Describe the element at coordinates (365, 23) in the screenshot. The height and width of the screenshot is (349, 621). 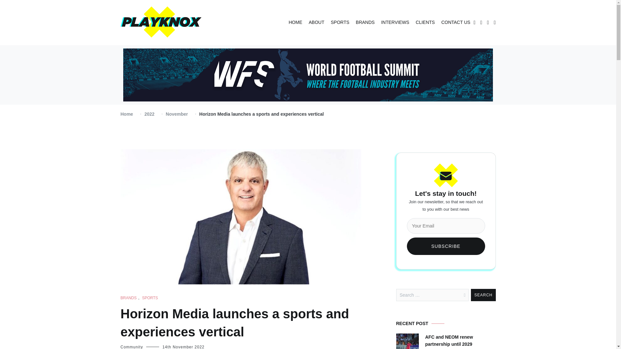
I see `BRANDS` at that location.